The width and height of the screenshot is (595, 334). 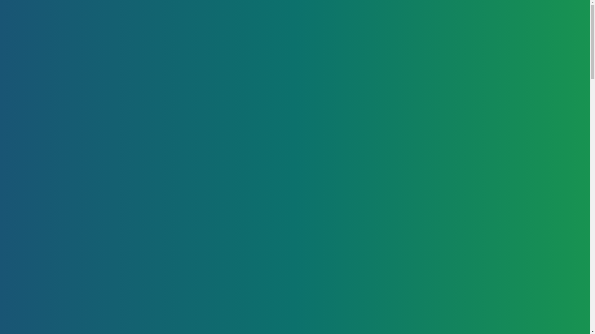 What do you see at coordinates (490, 34) in the screenshot?
I see `Contact` at bounding box center [490, 34].